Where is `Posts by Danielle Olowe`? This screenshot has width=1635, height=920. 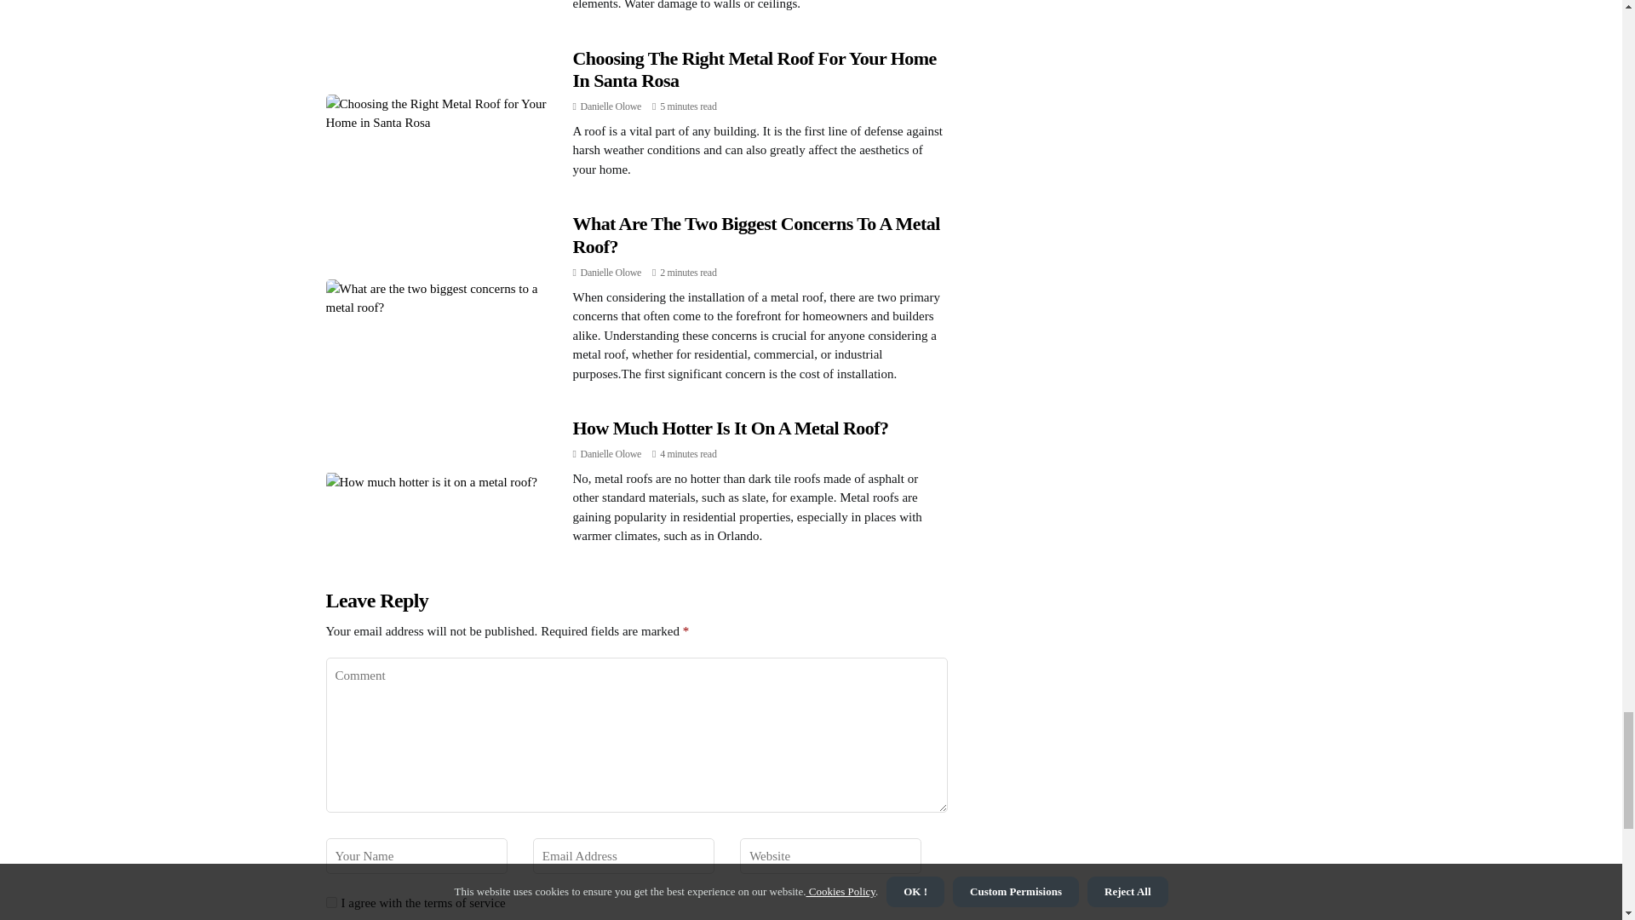 Posts by Danielle Olowe is located at coordinates (610, 273).